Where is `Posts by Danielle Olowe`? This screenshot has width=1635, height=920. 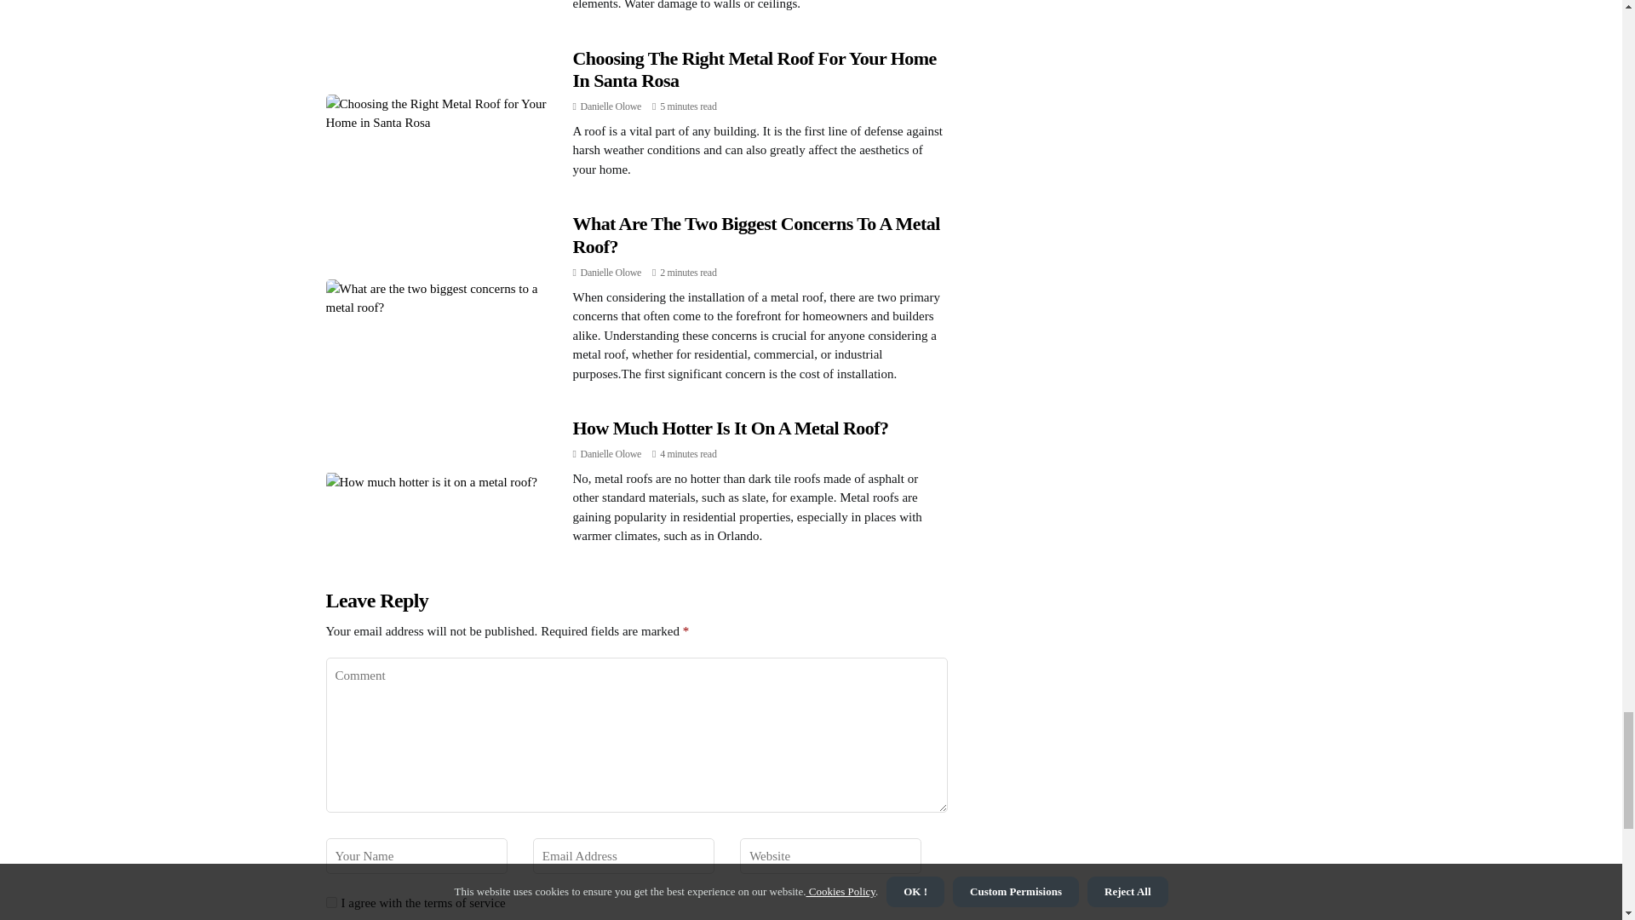 Posts by Danielle Olowe is located at coordinates (610, 273).